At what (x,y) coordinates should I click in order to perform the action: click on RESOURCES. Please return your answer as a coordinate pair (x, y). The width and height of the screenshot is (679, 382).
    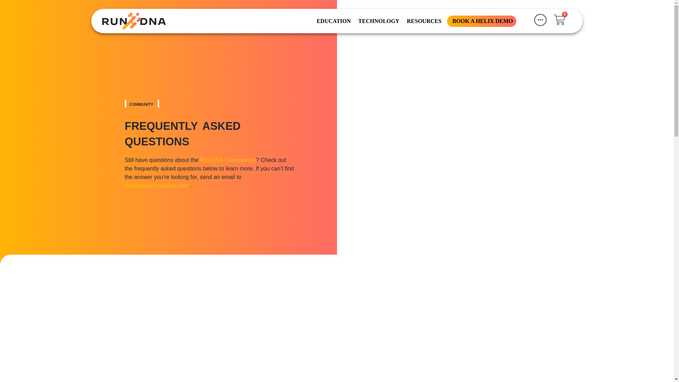
    Looking at the image, I should click on (424, 21).